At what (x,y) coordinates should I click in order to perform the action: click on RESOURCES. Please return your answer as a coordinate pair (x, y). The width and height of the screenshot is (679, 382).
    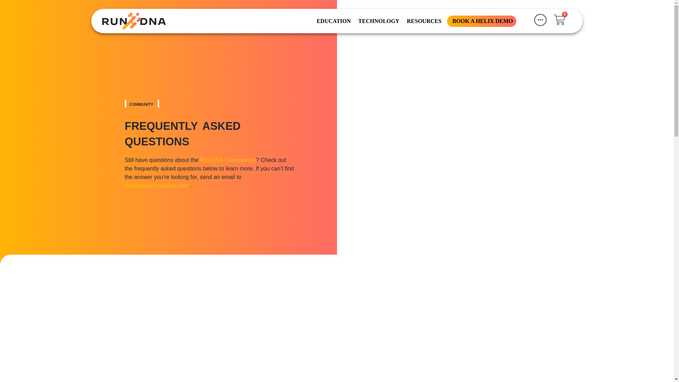
    Looking at the image, I should click on (424, 21).